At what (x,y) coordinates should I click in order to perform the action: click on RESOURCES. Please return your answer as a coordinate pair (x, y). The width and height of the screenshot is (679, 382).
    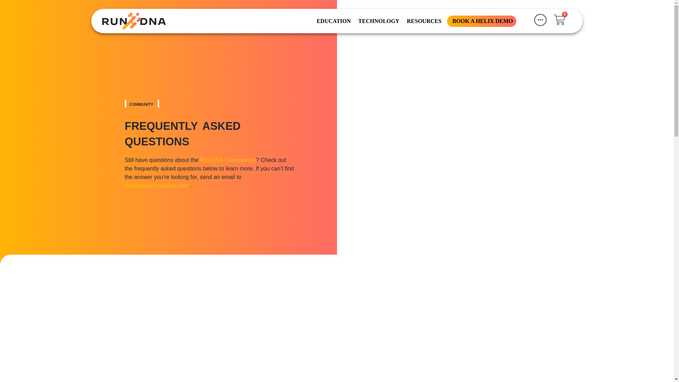
    Looking at the image, I should click on (424, 21).